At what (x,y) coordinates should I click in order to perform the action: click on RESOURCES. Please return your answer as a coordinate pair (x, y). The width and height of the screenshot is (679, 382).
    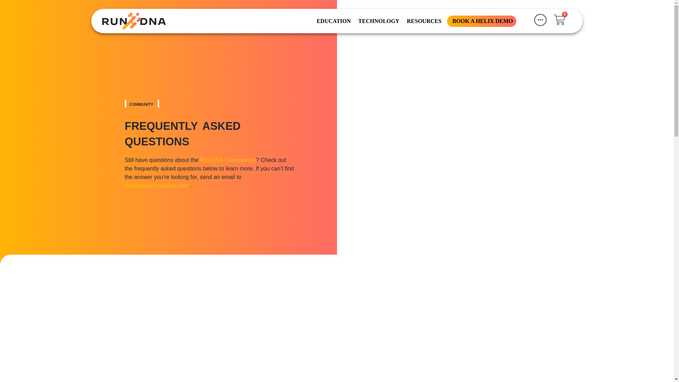
    Looking at the image, I should click on (424, 21).